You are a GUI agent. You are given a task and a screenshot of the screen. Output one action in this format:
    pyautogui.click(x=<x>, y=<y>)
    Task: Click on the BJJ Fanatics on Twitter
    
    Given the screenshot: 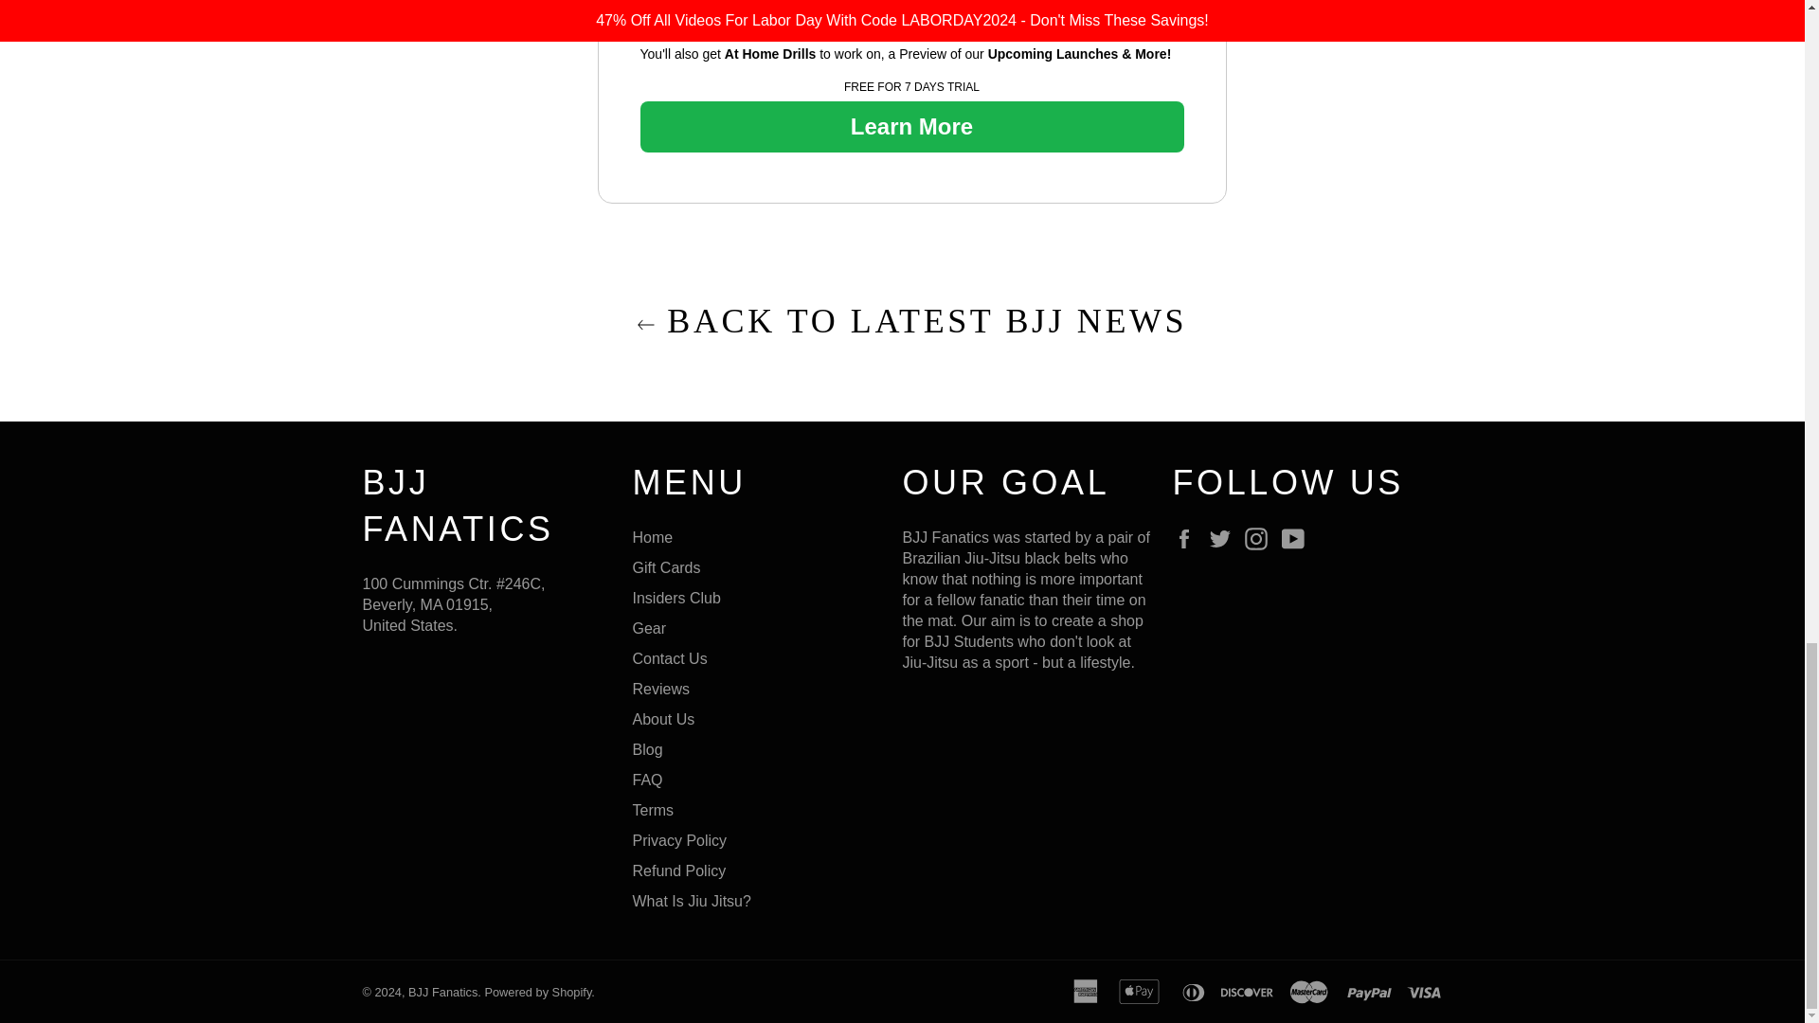 What is the action you would take?
    pyautogui.click(x=1224, y=539)
    